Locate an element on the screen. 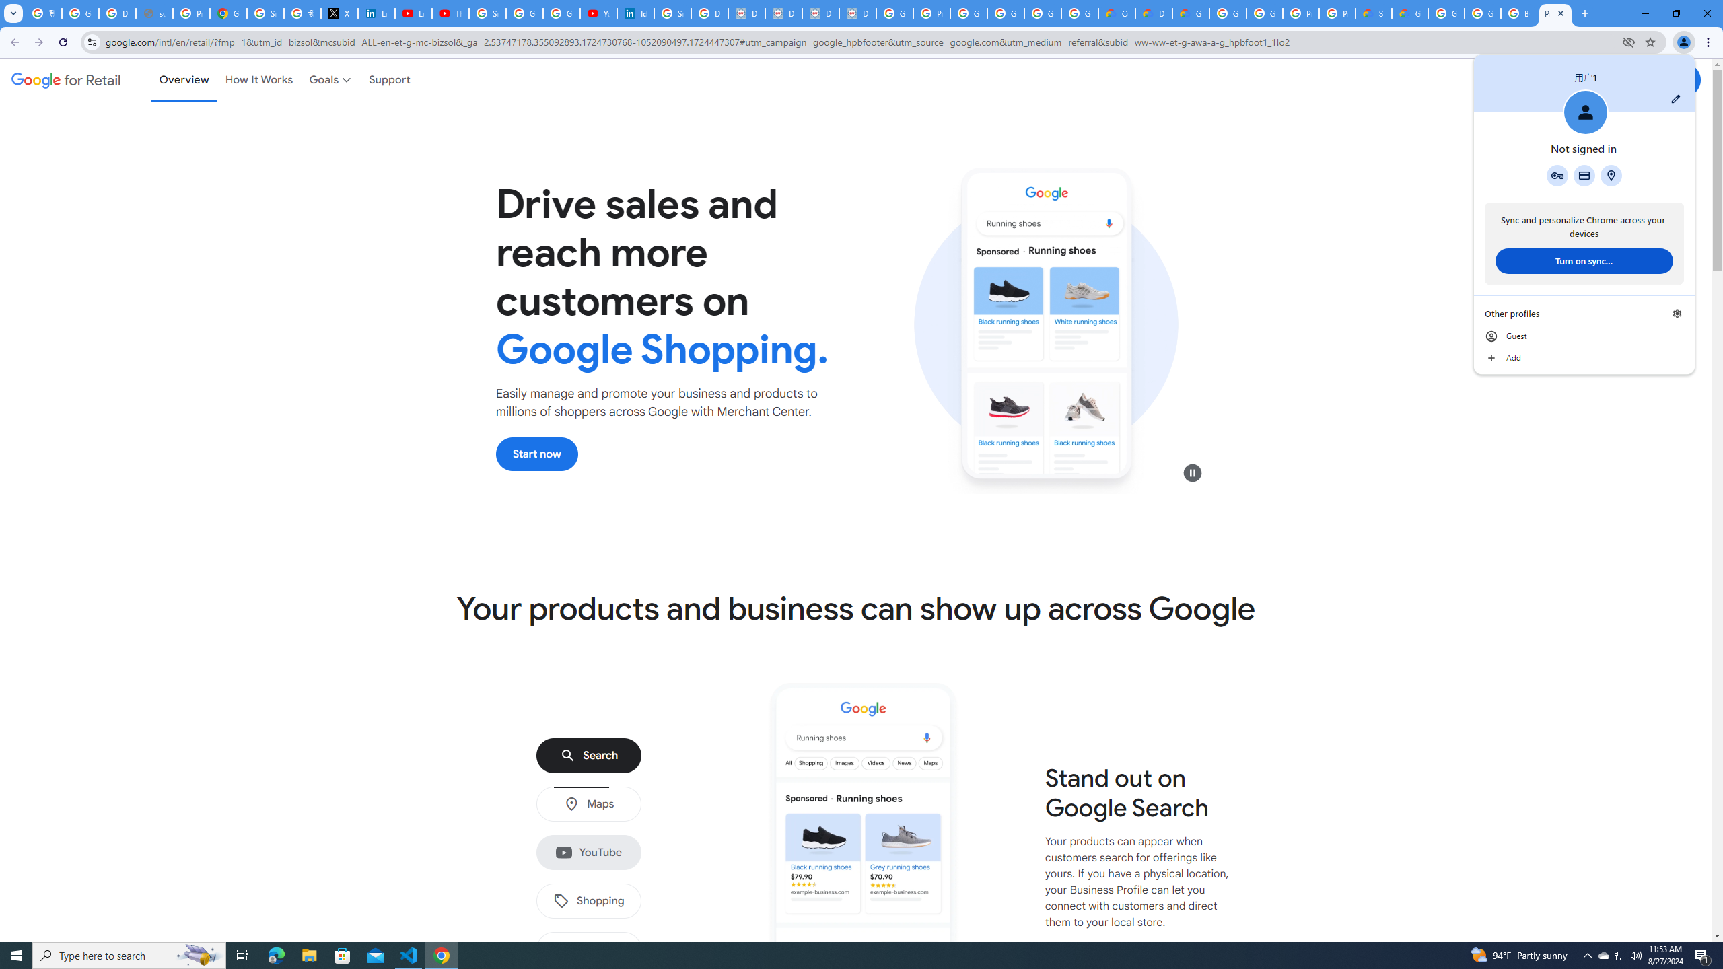 The width and height of the screenshot is (1723, 969). Notification Chevron is located at coordinates (1587, 956).